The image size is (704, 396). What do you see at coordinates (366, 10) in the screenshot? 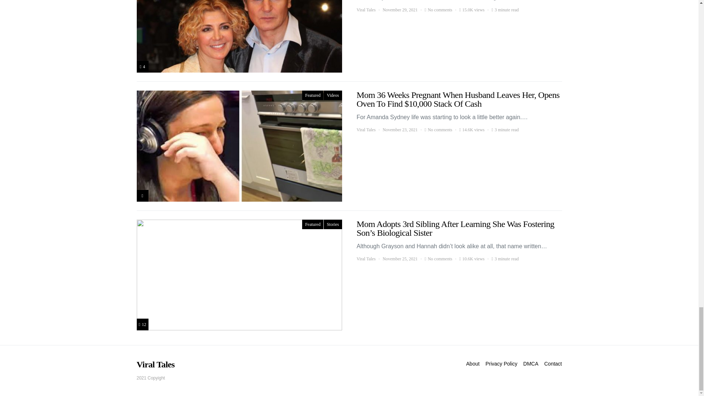
I see `View all posts by Viral Tales` at bounding box center [366, 10].